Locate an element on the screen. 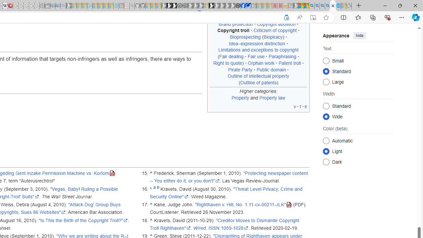  Bioprospecting is located at coordinates (245, 37).